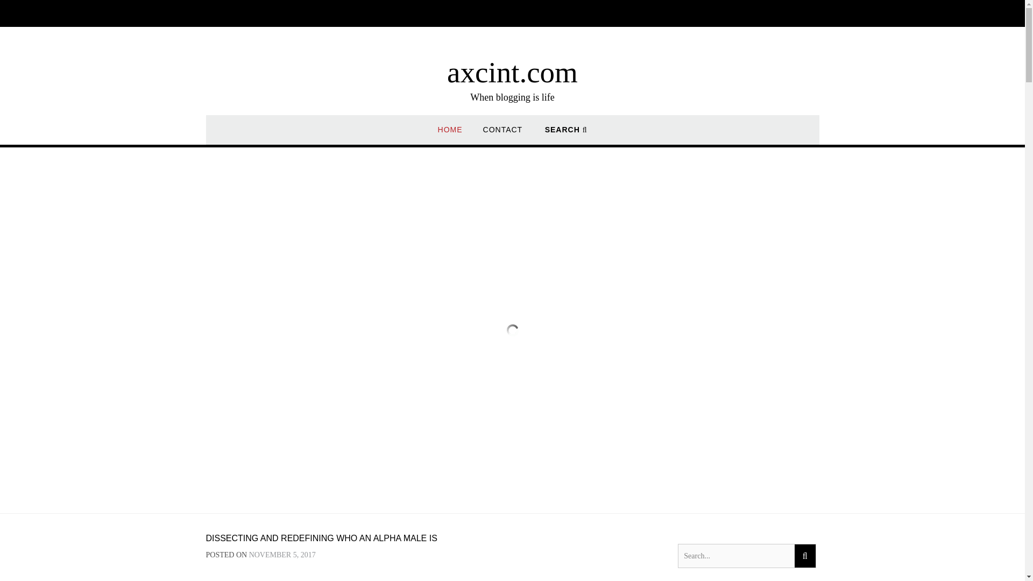 This screenshot has width=1033, height=581. What do you see at coordinates (512, 72) in the screenshot?
I see `axcint.com` at bounding box center [512, 72].